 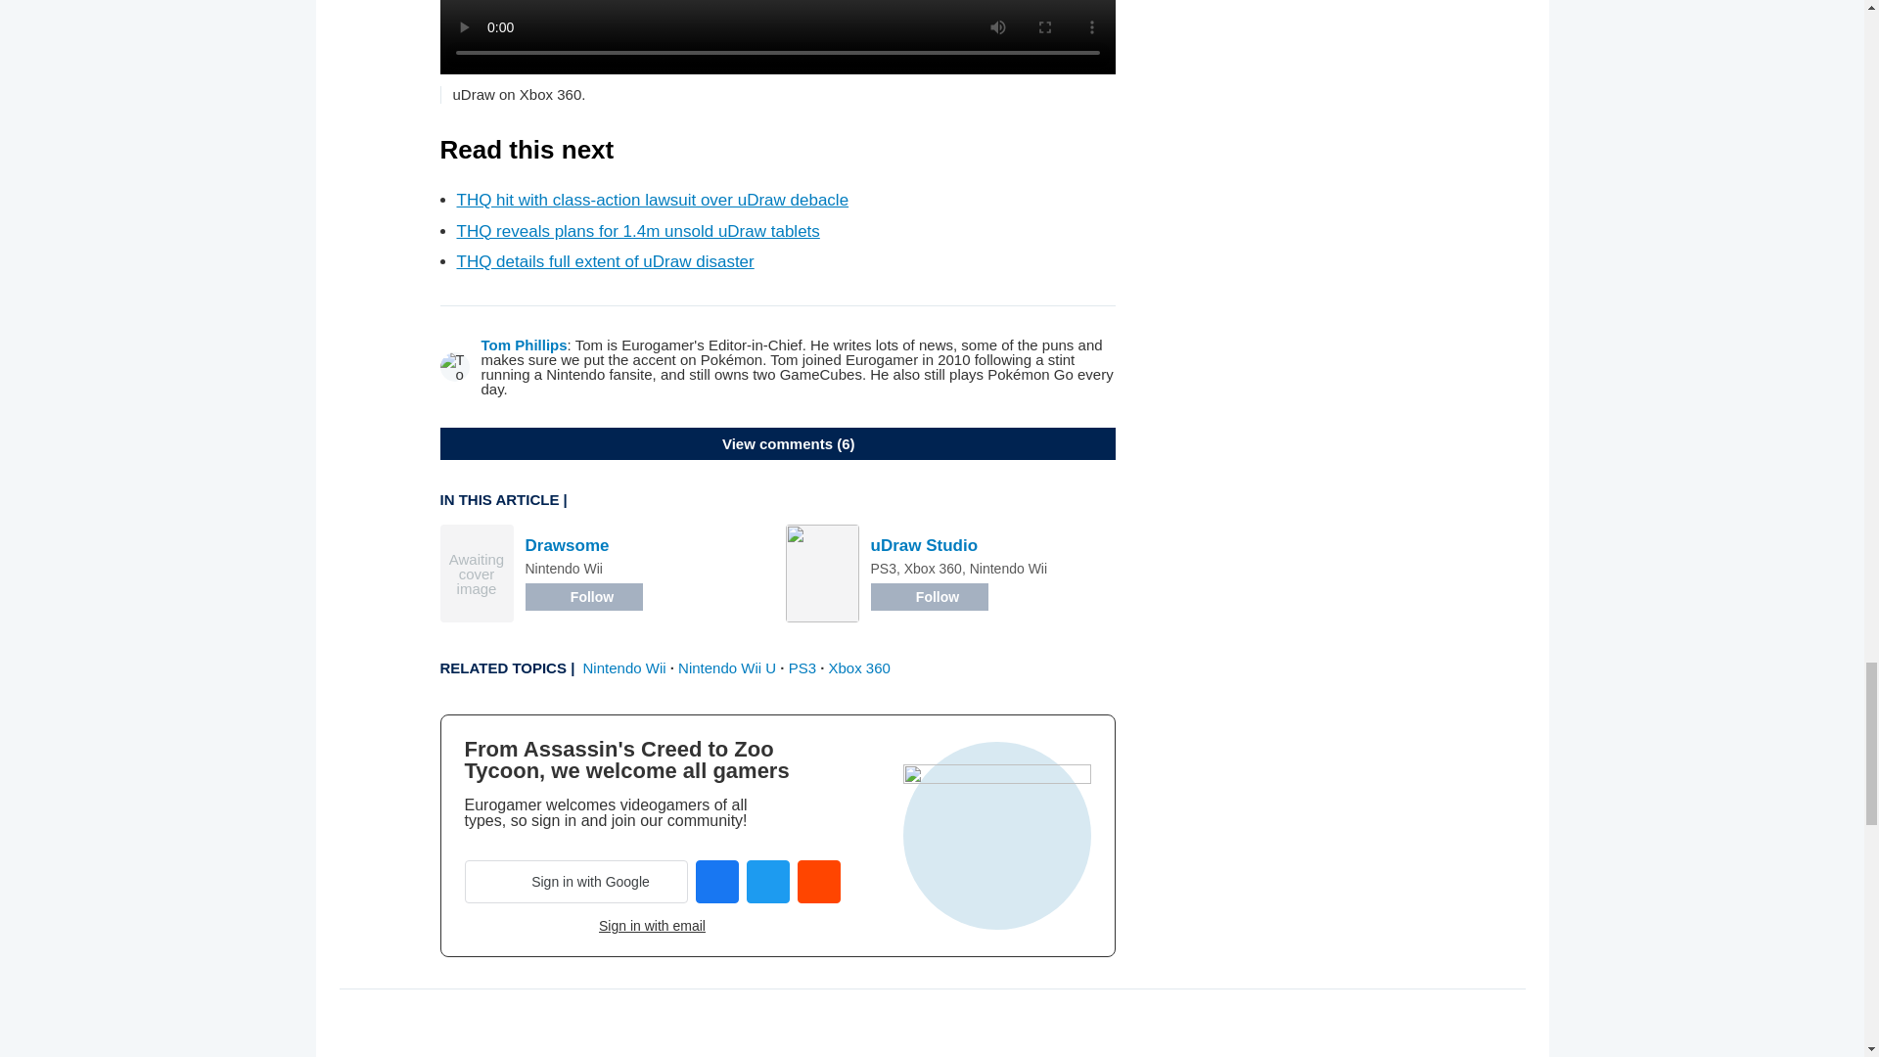 I want to click on Follow, so click(x=930, y=597).